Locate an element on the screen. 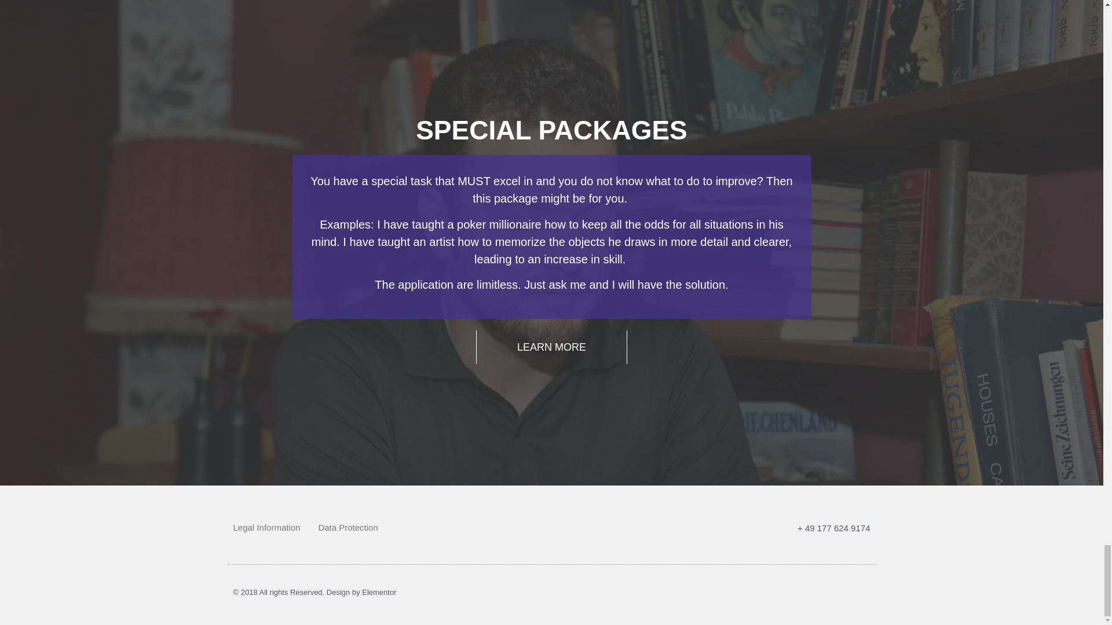 The width and height of the screenshot is (1112, 625). Legal Information is located at coordinates (266, 528).